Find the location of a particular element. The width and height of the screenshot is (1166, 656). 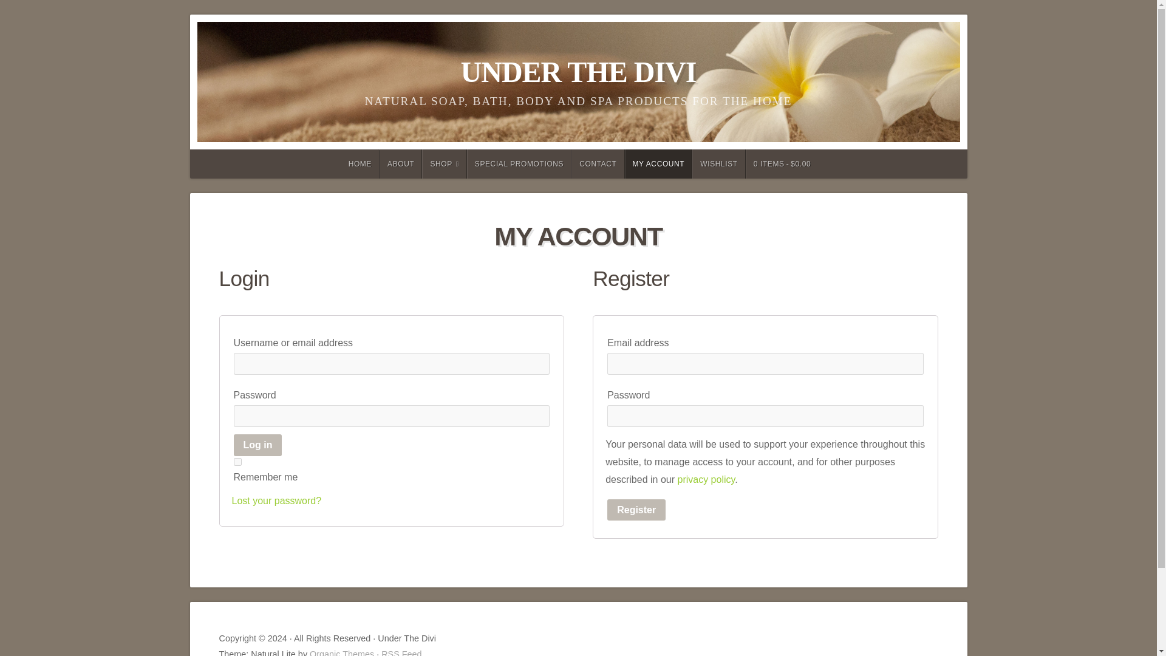

MY ACCOUNT is located at coordinates (658, 164).